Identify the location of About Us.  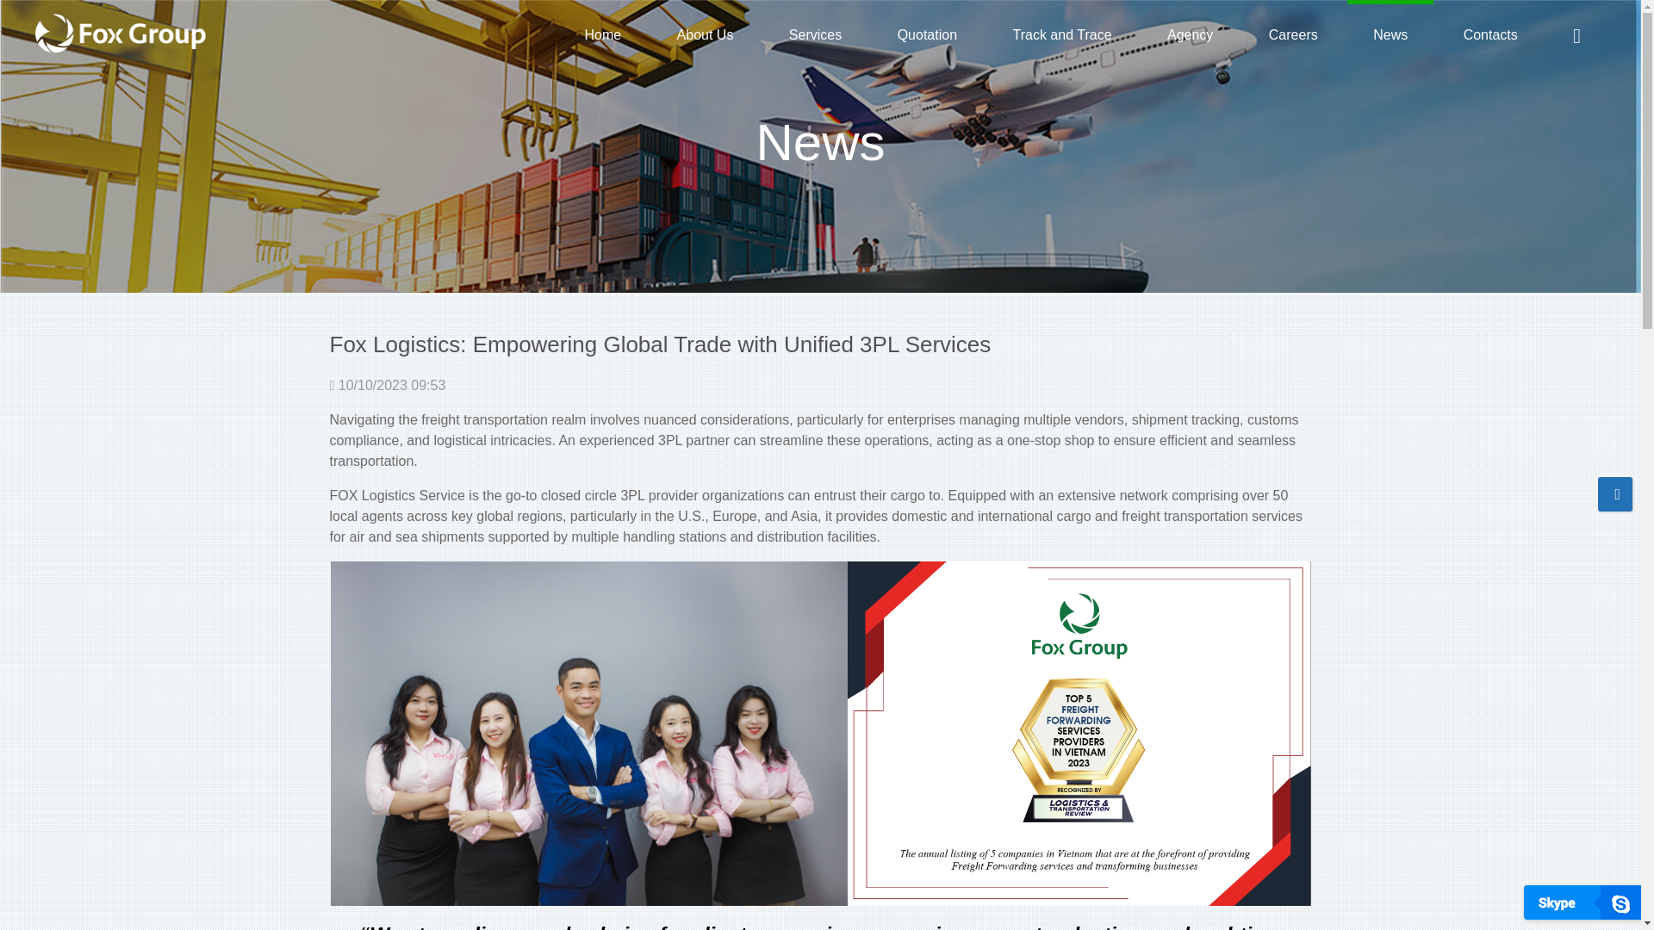
(705, 34).